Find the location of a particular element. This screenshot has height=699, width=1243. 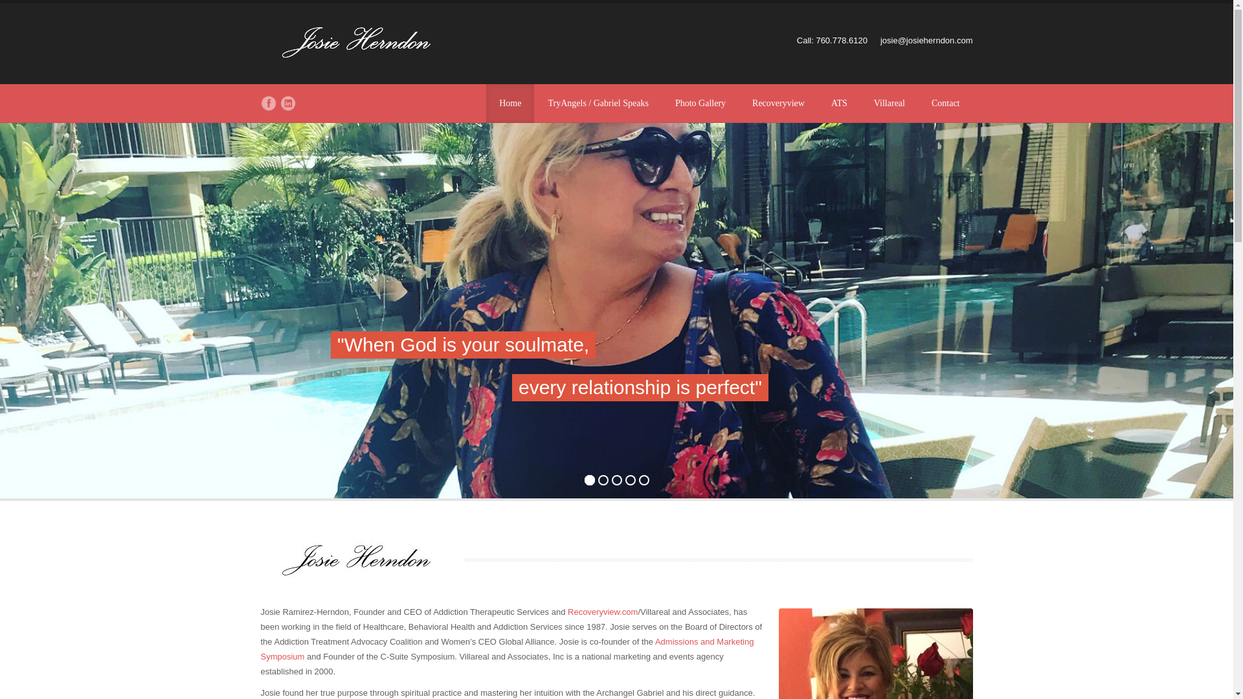

Call: 760.778.6120 is located at coordinates (832, 40).